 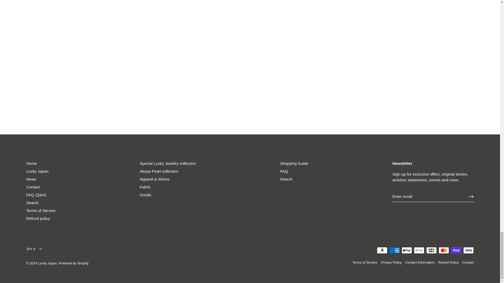 What do you see at coordinates (471, 197) in the screenshot?
I see `RIGHT ARROW LONG` at bounding box center [471, 197].